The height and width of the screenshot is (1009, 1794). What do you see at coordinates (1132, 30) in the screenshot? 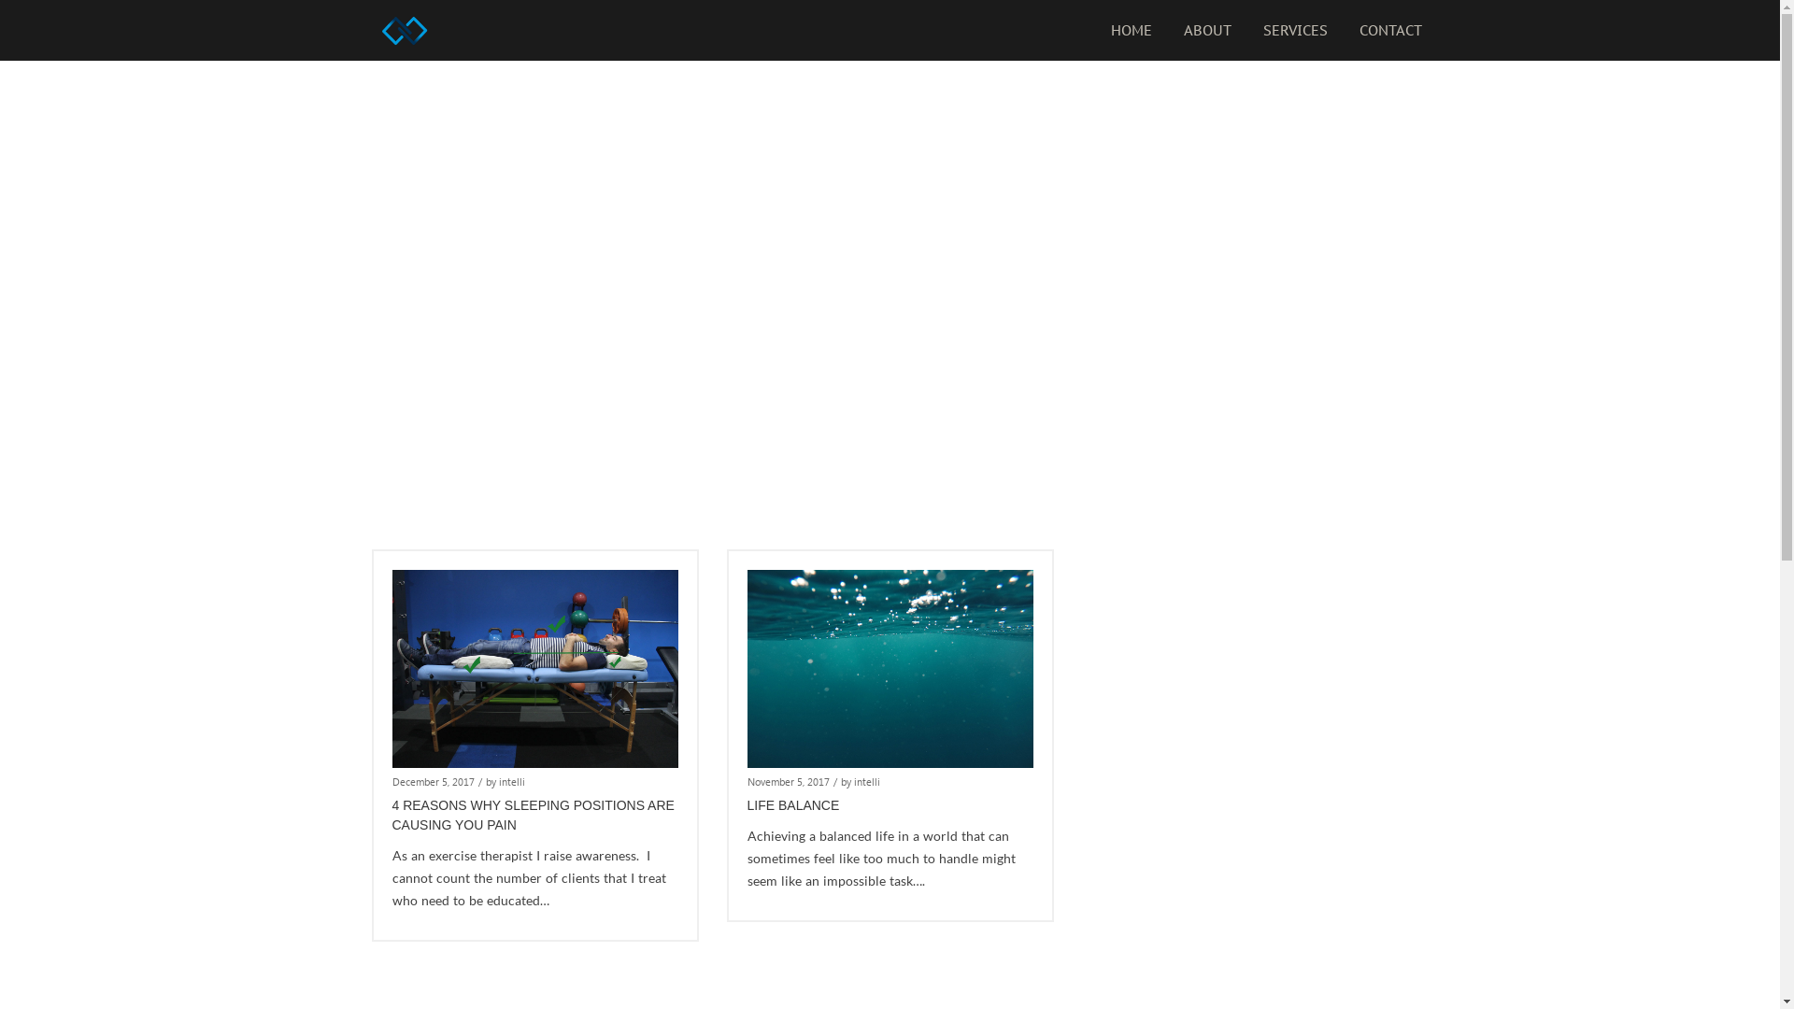
I see `HOME` at bounding box center [1132, 30].